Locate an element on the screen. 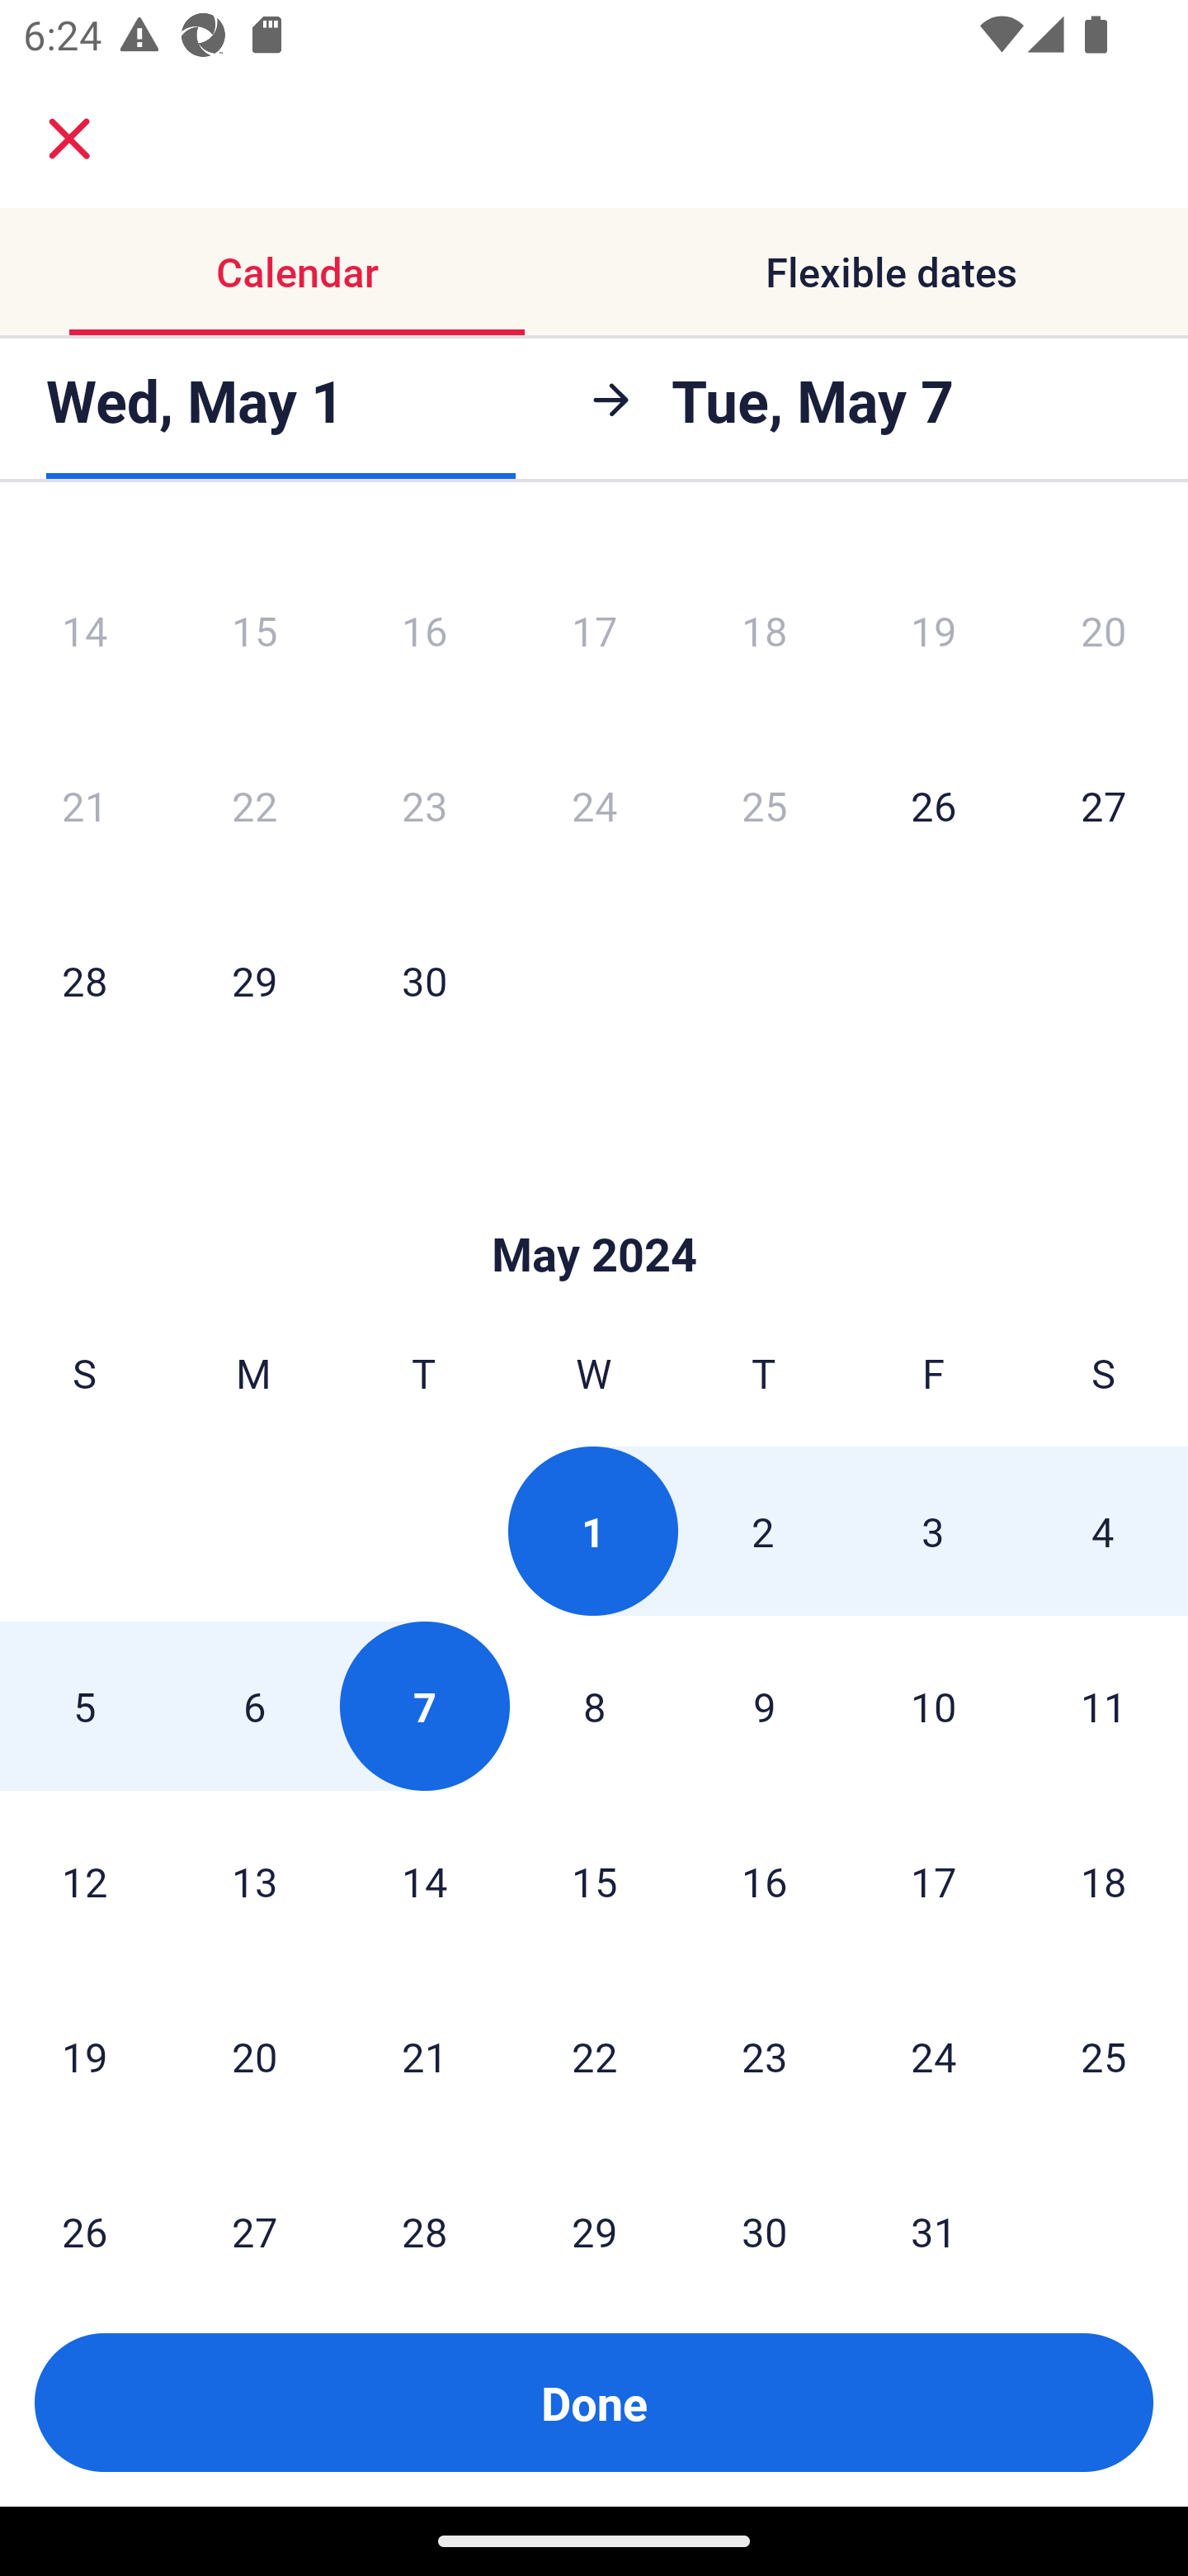 The width and height of the screenshot is (1188, 2576). 15 Monday, April 15, 2024 is located at coordinates (254, 631).